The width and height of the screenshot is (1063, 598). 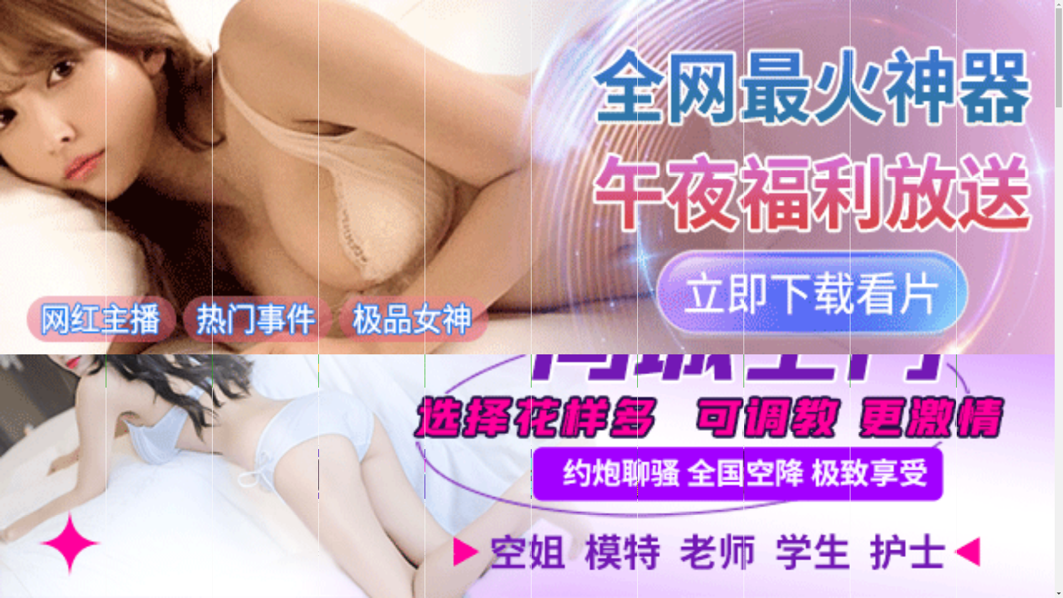 What do you see at coordinates (301, 368) in the screenshot?
I see `Www.17171pk.Com` at bounding box center [301, 368].